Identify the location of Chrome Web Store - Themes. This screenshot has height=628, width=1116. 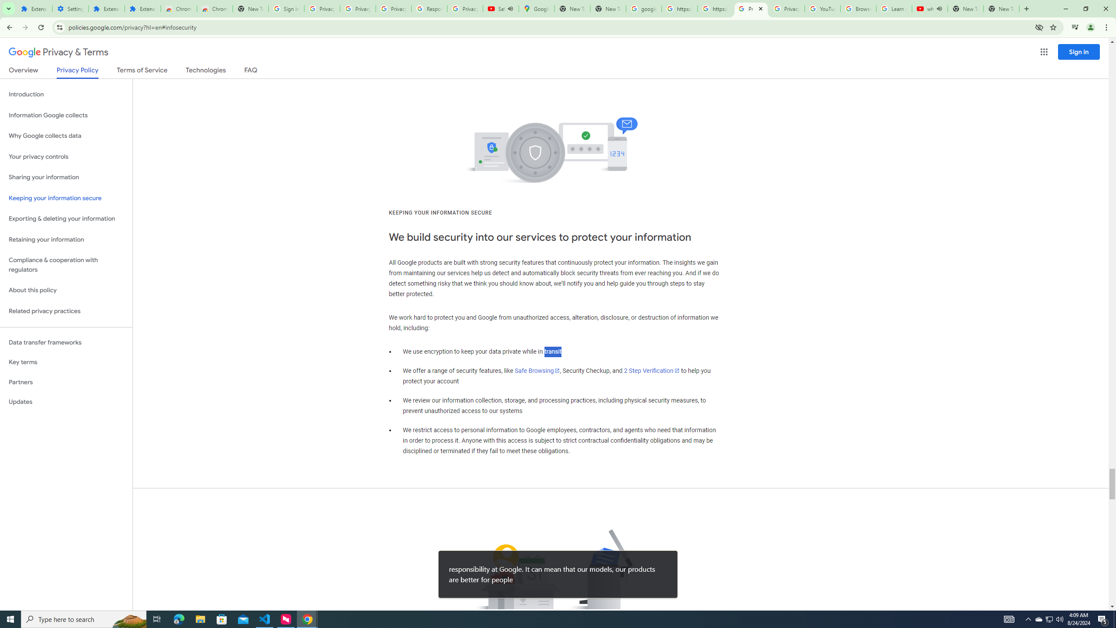
(214, 9).